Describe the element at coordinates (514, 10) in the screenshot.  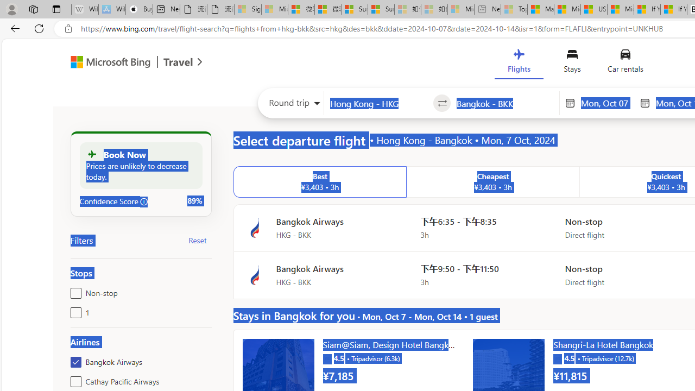
I see `Top Stories - MSN - Sleeping` at that location.